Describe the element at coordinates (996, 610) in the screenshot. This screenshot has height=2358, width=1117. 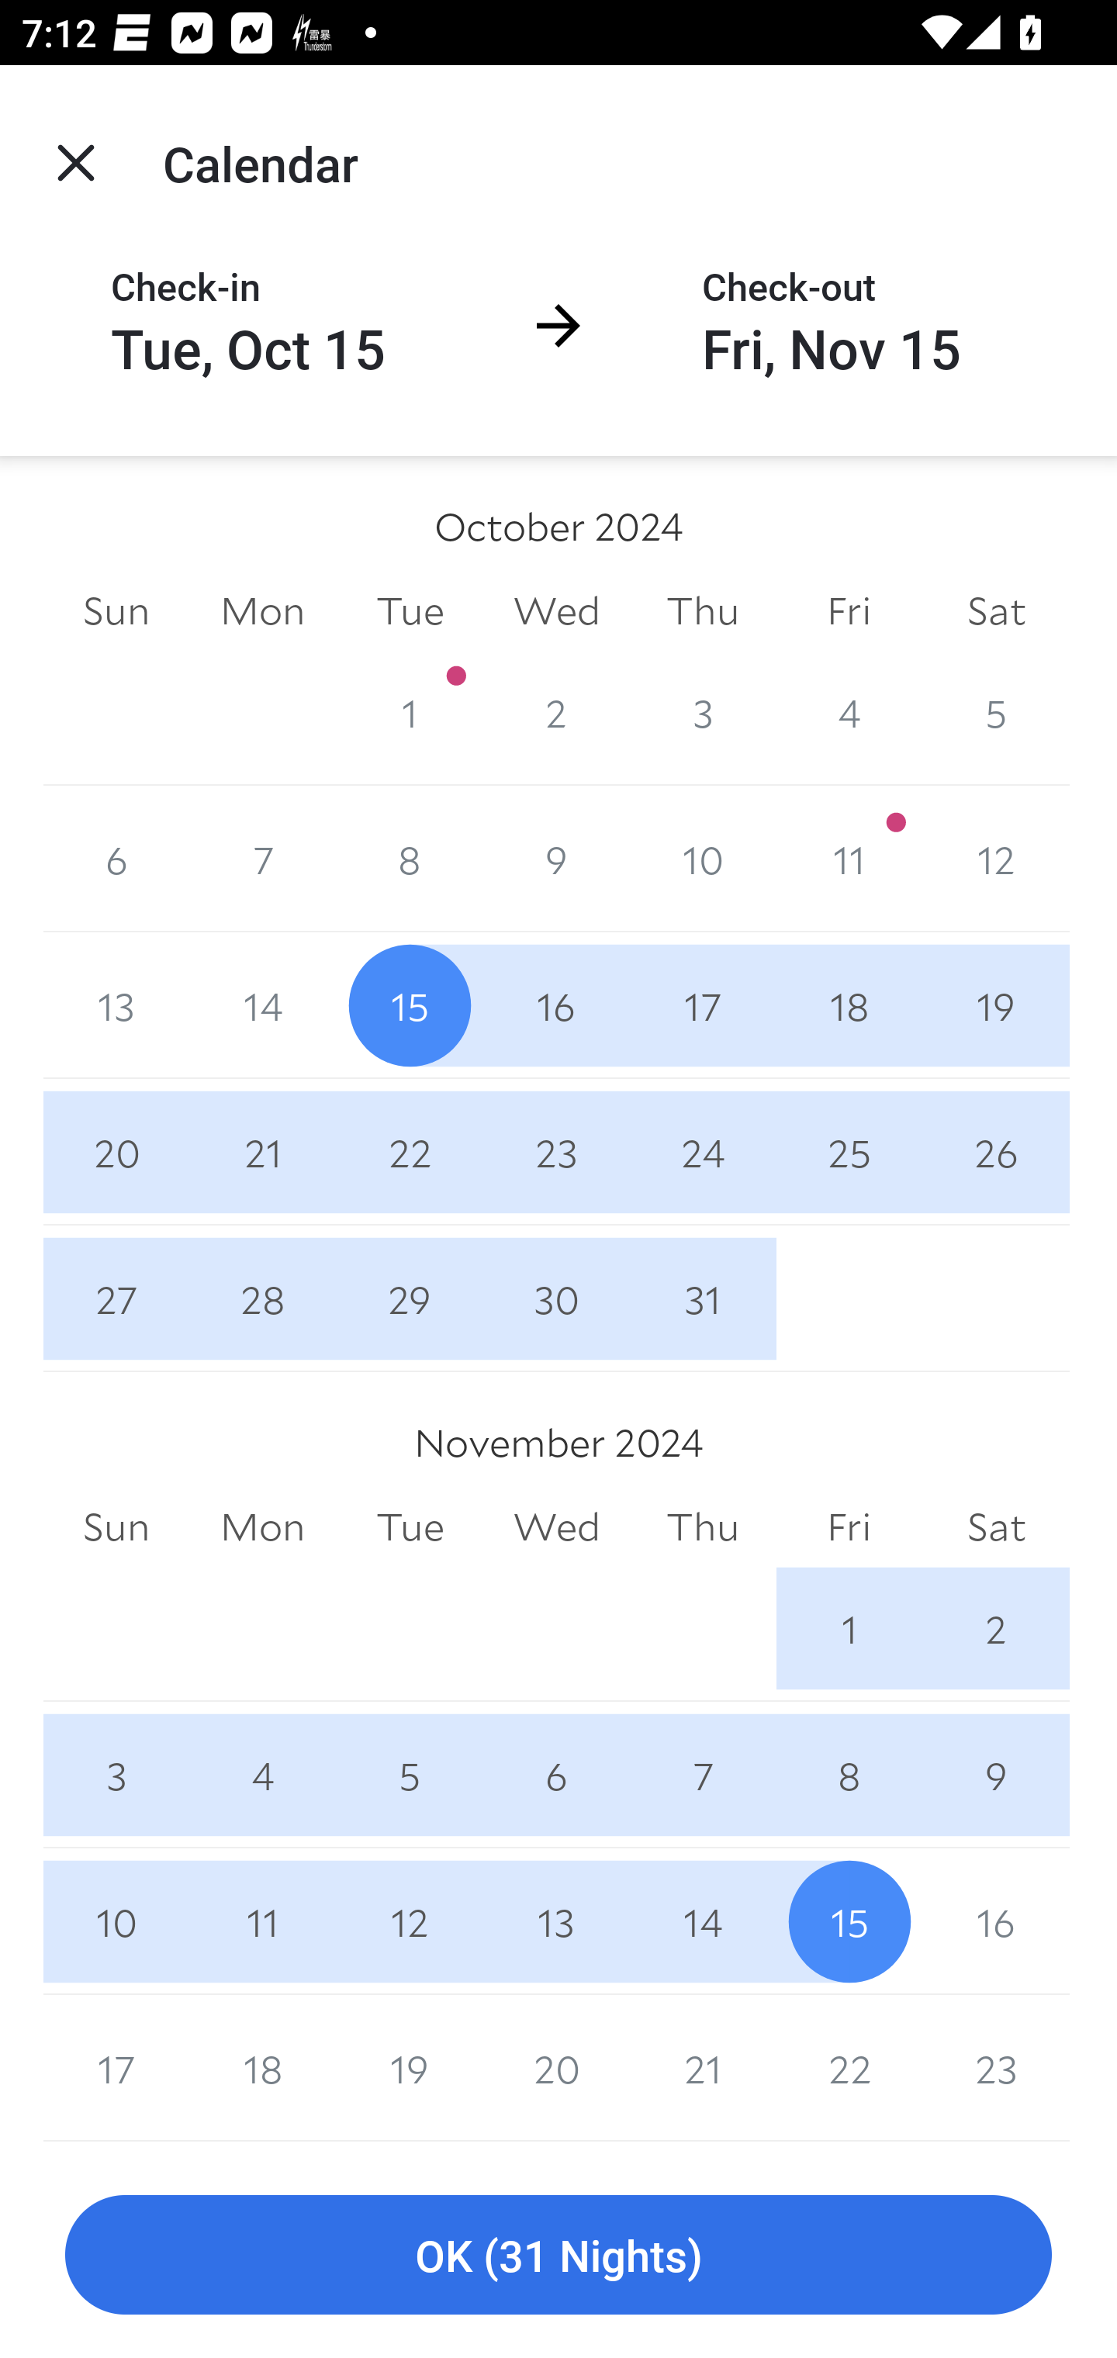
I see `Sat` at that location.